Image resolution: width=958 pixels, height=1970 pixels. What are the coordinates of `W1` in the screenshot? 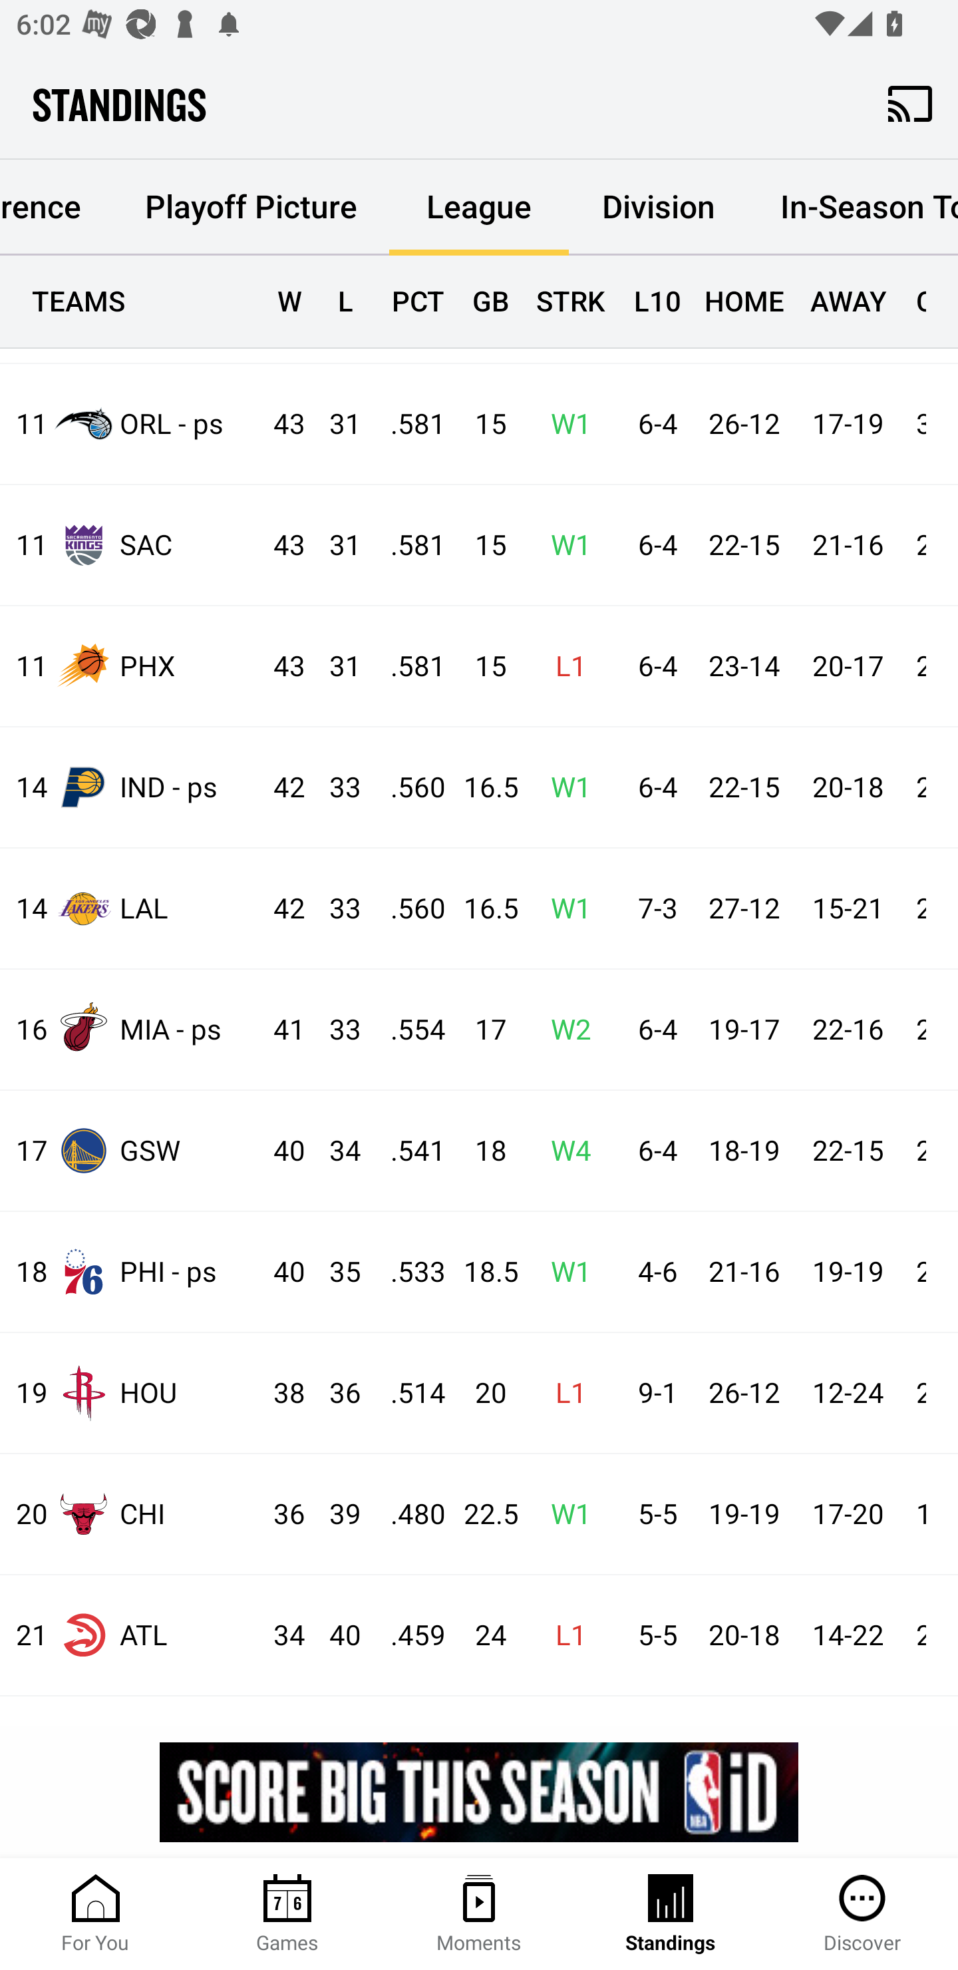 It's located at (564, 1515).